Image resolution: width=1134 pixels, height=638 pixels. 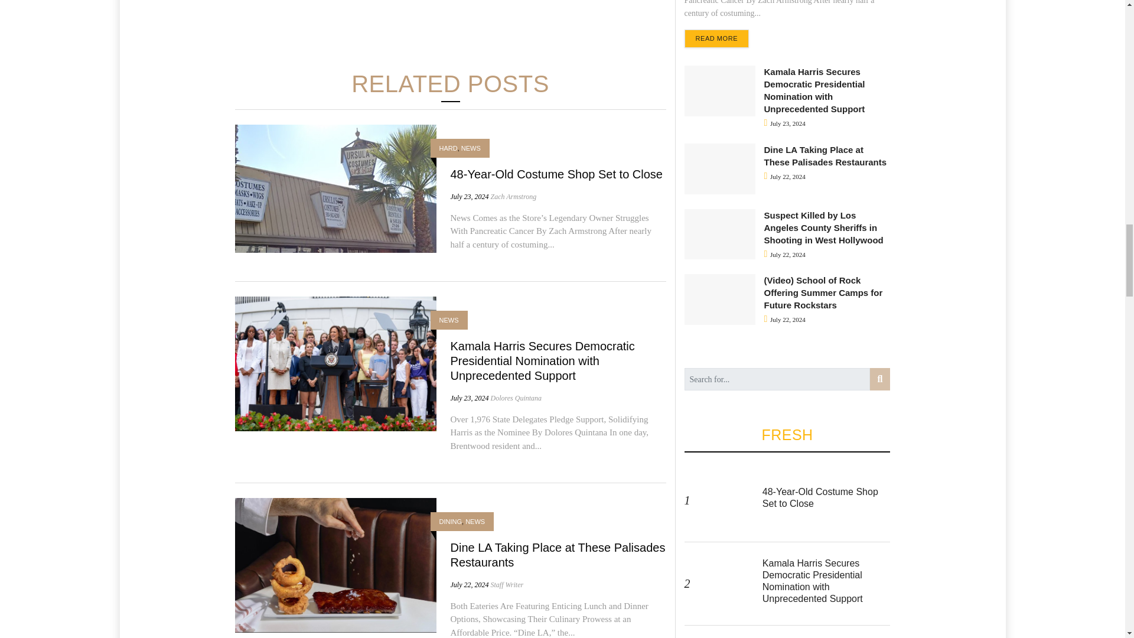 What do you see at coordinates (449, 20) in the screenshot?
I see `3rd party ad content` at bounding box center [449, 20].